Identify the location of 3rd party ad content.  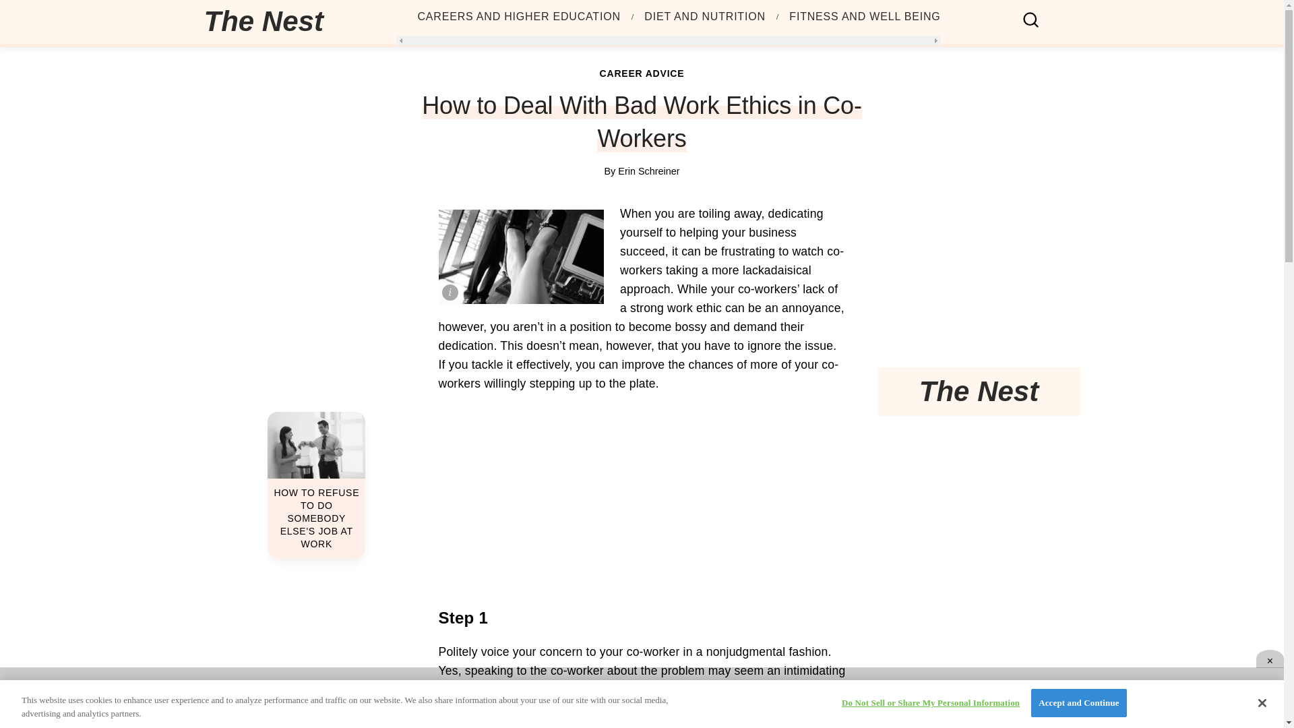
(978, 278).